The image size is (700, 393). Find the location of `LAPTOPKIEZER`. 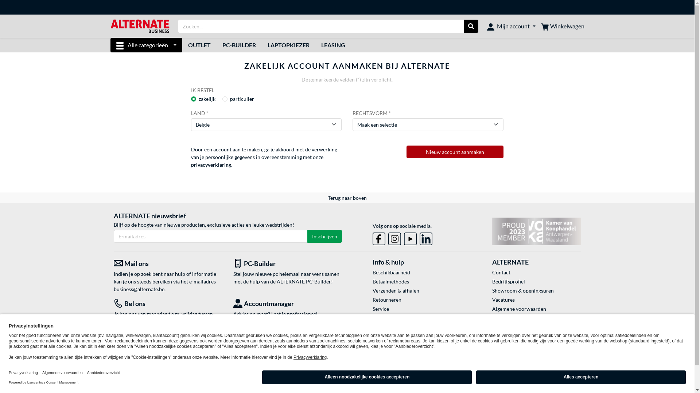

LAPTOPKIEZER is located at coordinates (289, 45).